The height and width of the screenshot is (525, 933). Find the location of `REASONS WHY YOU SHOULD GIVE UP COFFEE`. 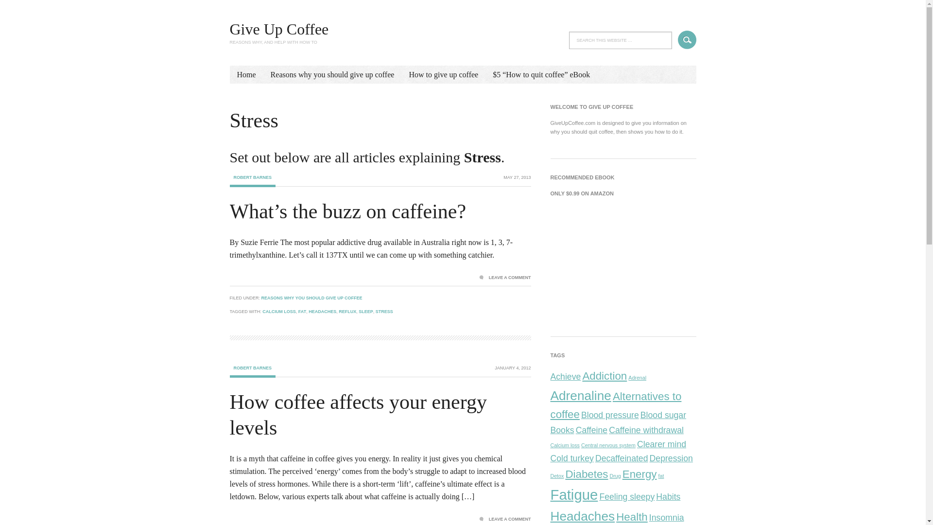

REASONS WHY YOU SHOULD GIVE UP COFFEE is located at coordinates (312, 297).